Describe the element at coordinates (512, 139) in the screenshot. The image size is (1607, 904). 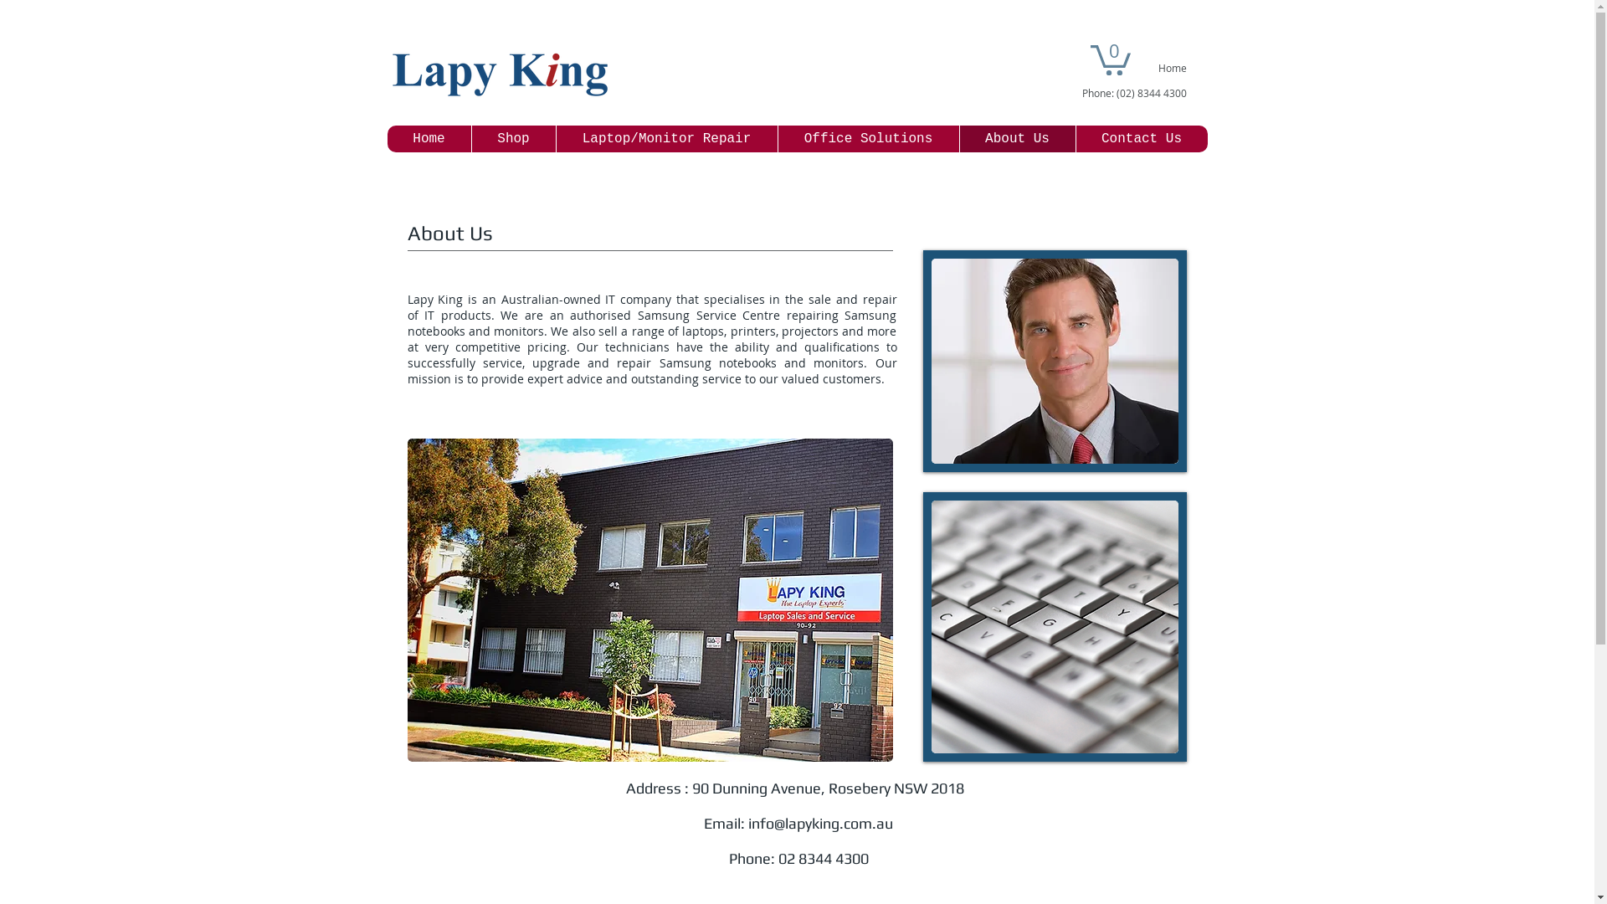
I see `Shop` at that location.